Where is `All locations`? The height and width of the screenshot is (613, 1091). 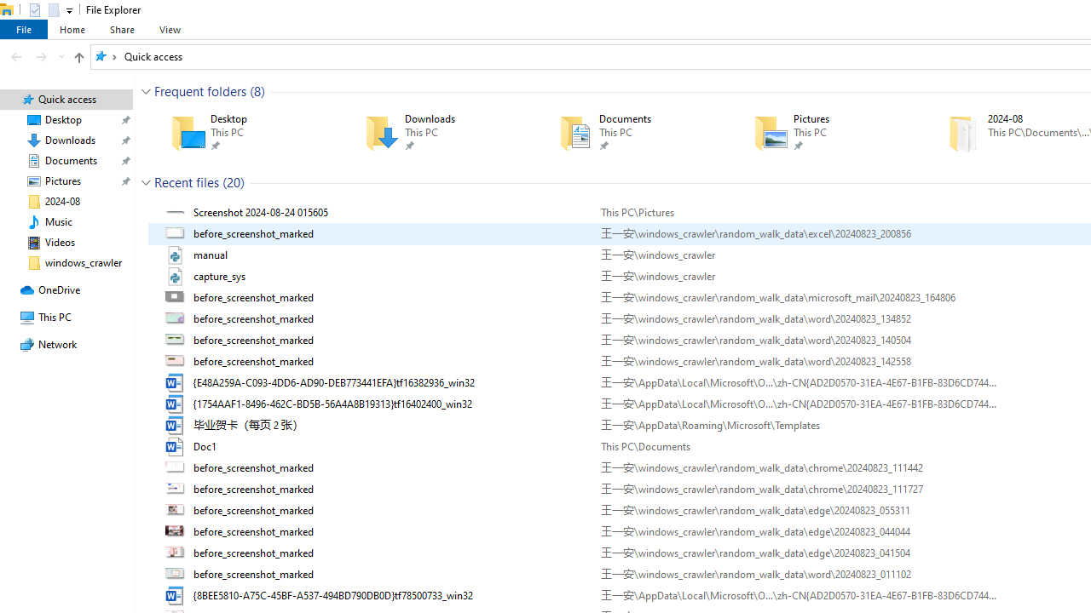 All locations is located at coordinates (106, 56).